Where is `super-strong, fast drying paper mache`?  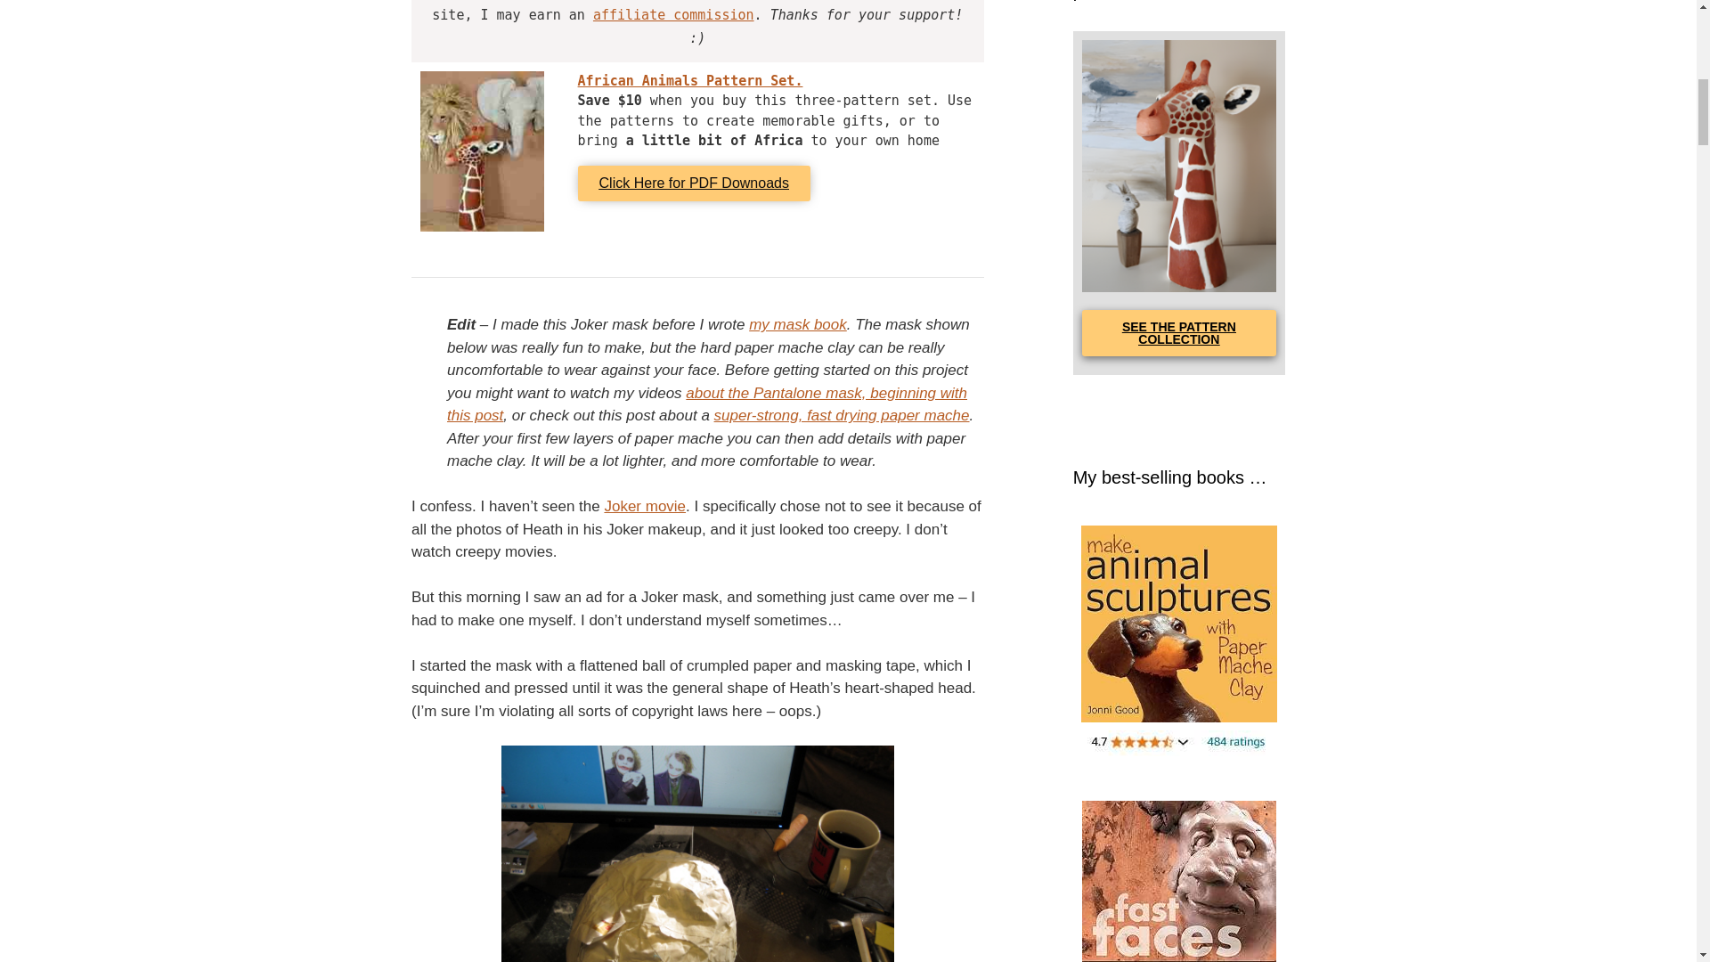 super-strong, fast drying paper mache is located at coordinates (842, 415).